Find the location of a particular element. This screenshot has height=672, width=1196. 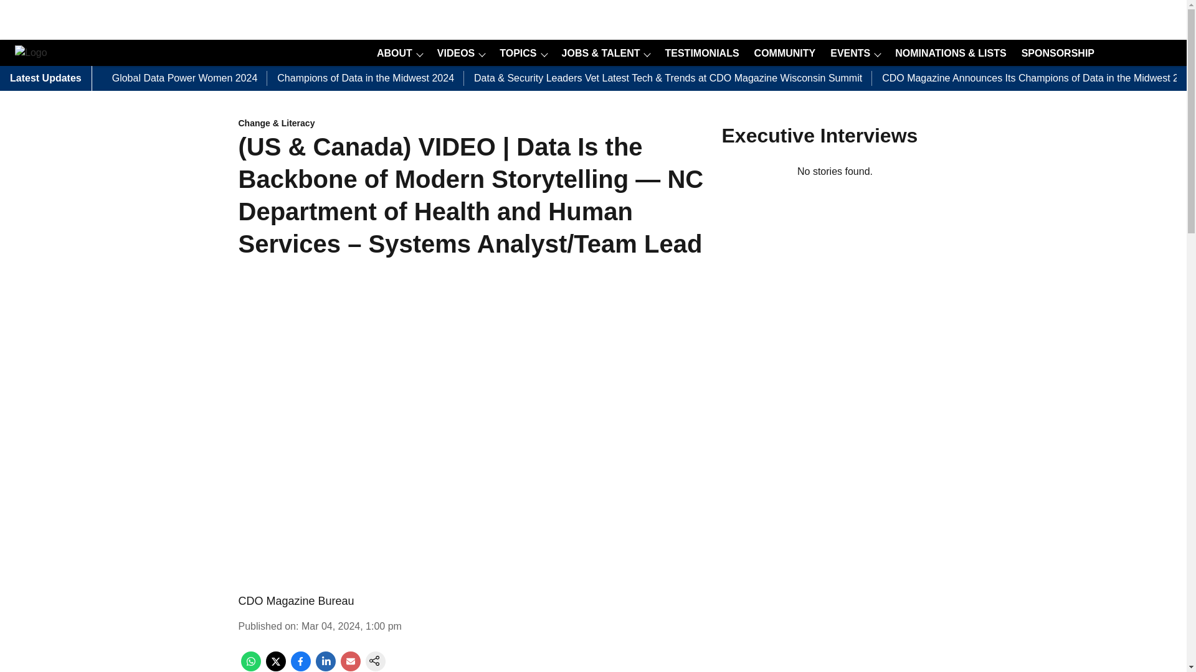

CDO Magazine Bureau is located at coordinates (296, 601).